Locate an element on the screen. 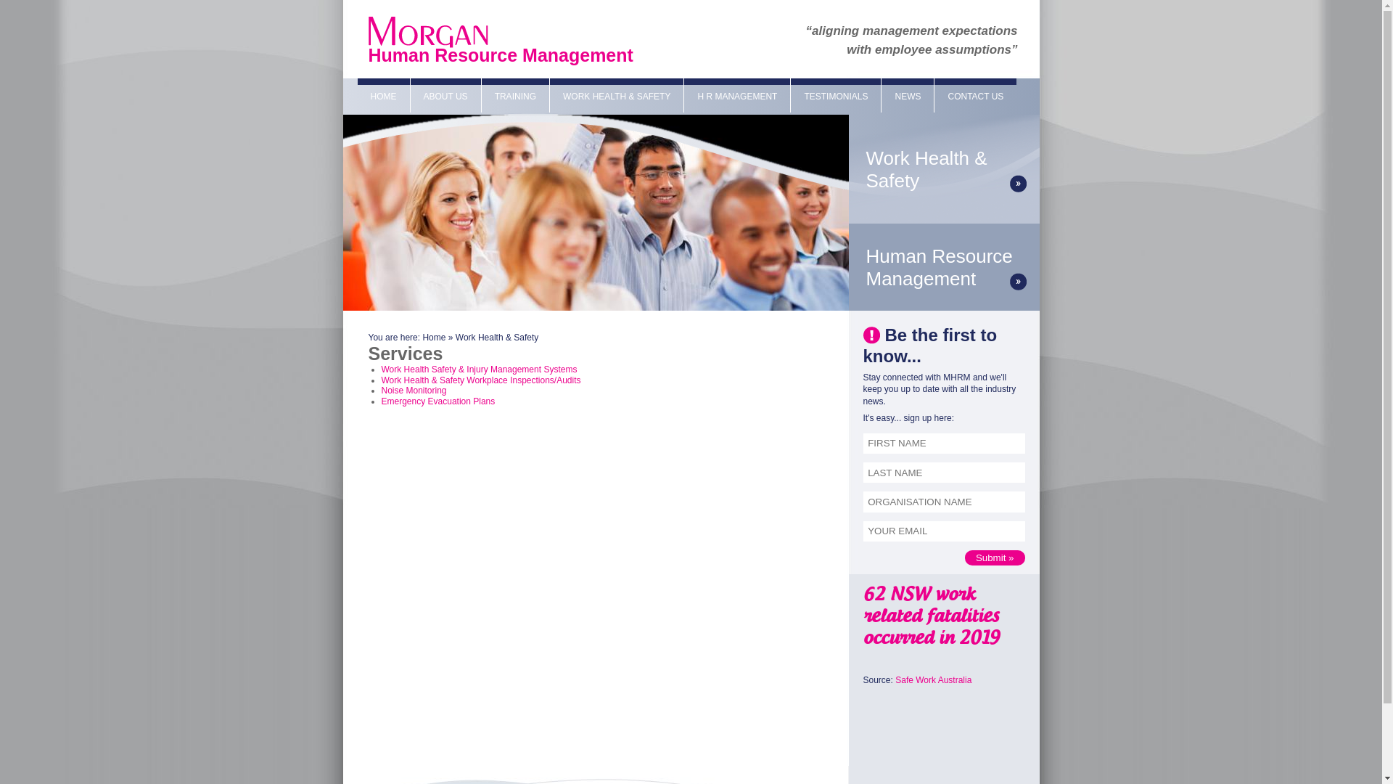 The image size is (1393, 784). Noise Monitoring is located at coordinates (414, 391).